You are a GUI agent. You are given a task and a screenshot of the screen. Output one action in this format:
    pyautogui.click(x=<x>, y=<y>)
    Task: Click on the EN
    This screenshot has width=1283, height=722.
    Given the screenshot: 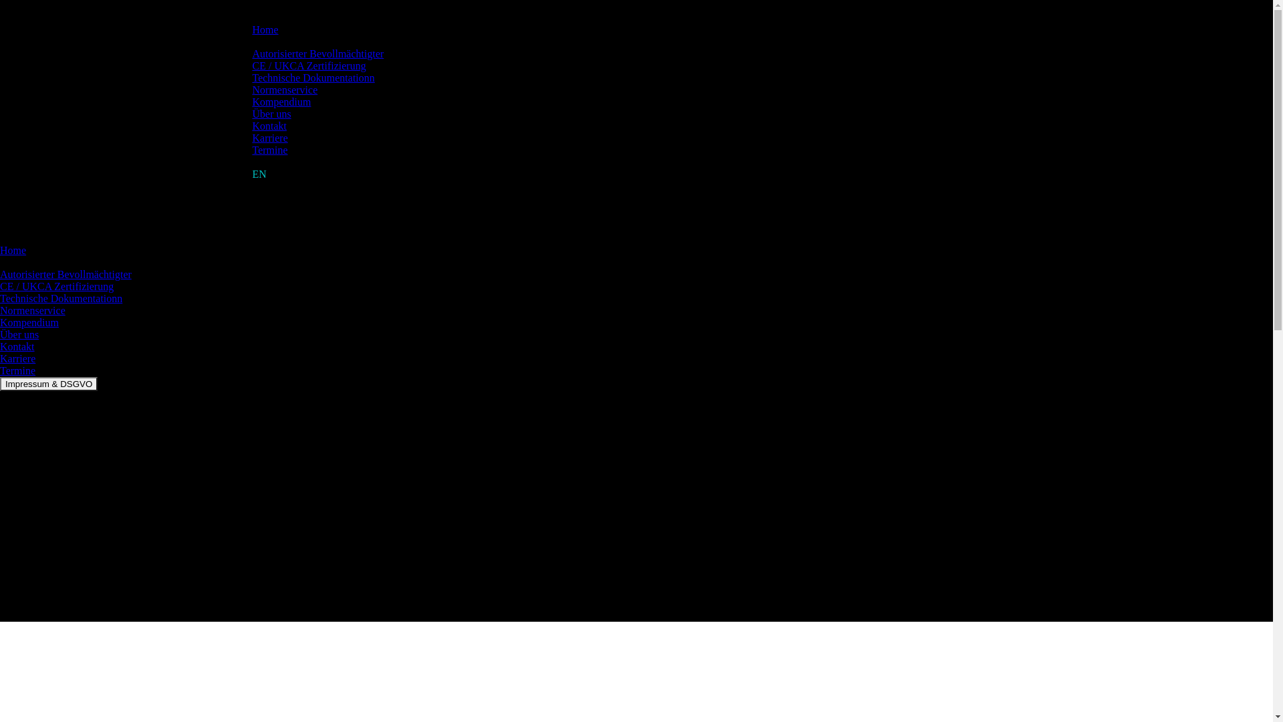 What is the action you would take?
    pyautogui.click(x=259, y=174)
    